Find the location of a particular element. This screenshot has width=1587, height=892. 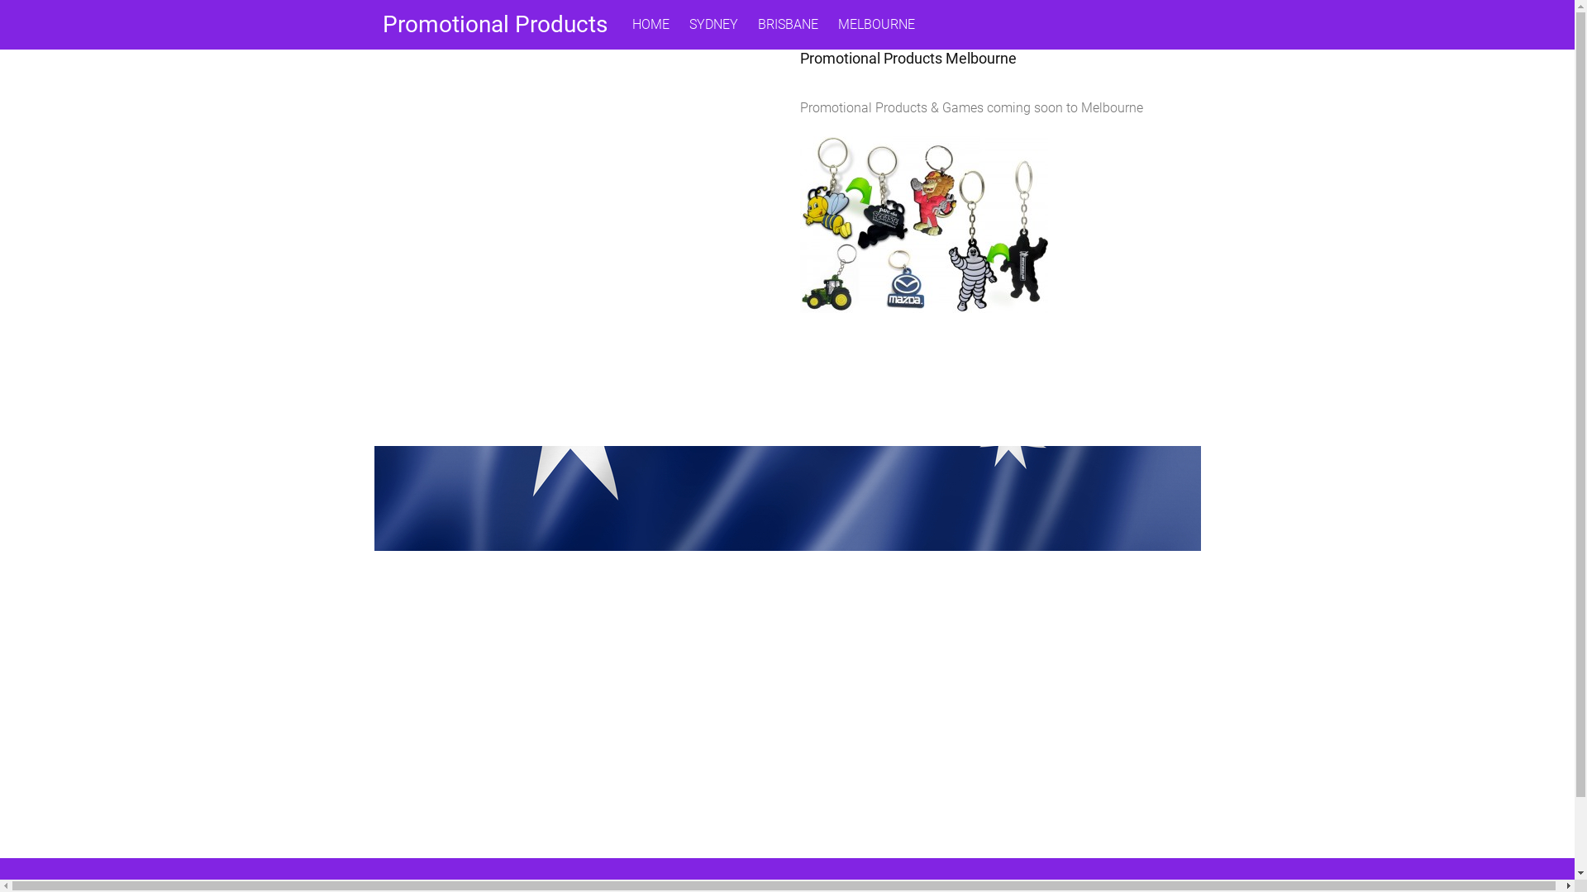

Promotional Products is located at coordinates (494, 25).